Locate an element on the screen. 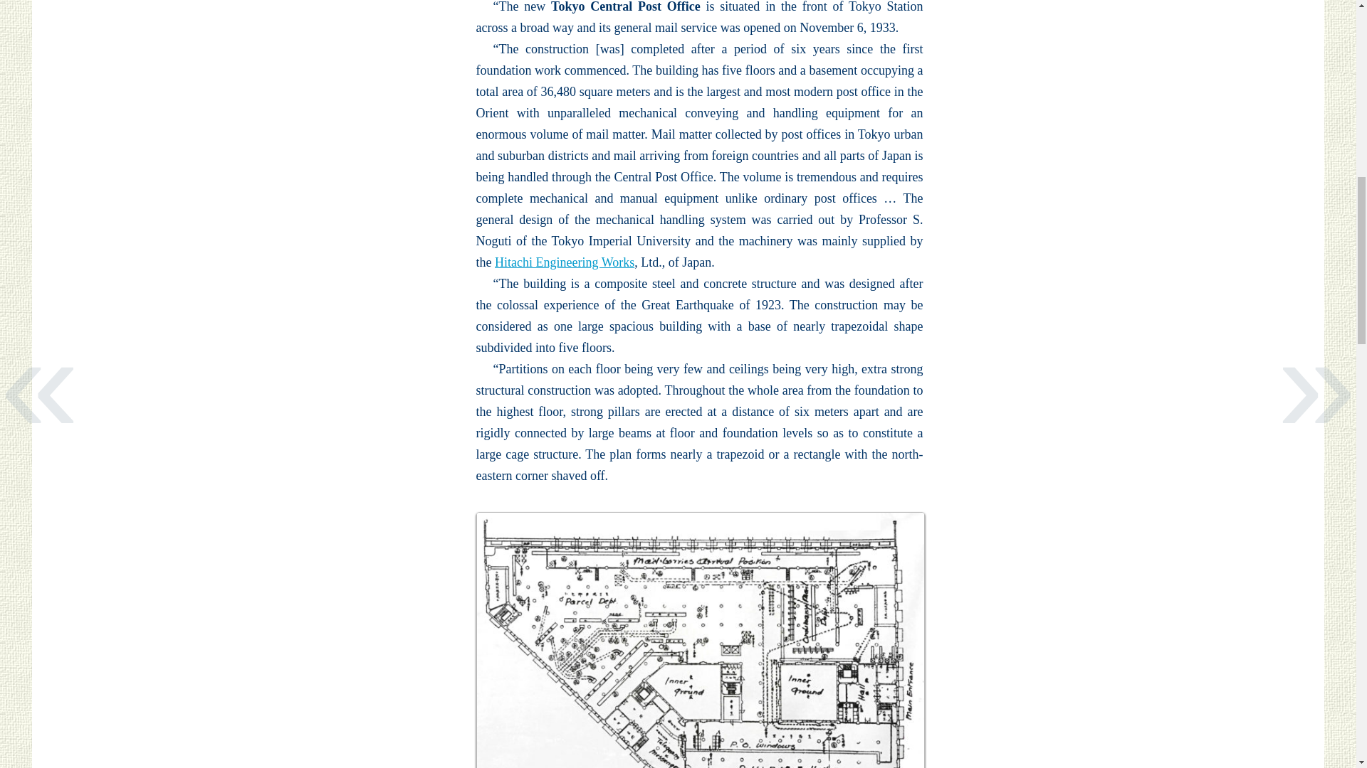  Hitachi Engineering Works is located at coordinates (564, 262).